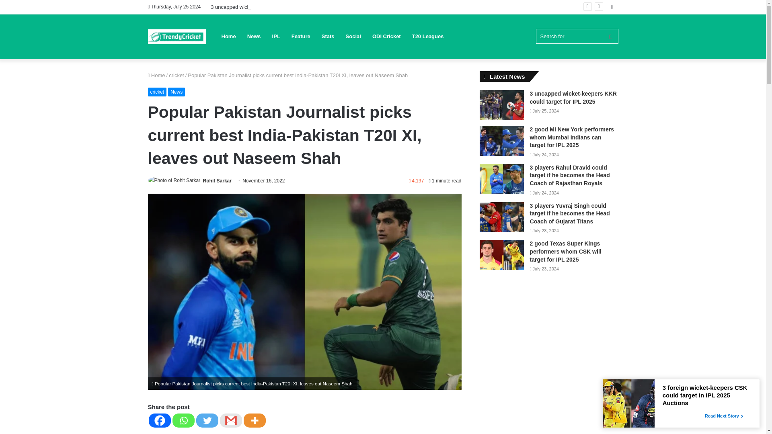 Image resolution: width=772 pixels, height=434 pixels. I want to click on Rohit Sarkar, so click(217, 180).